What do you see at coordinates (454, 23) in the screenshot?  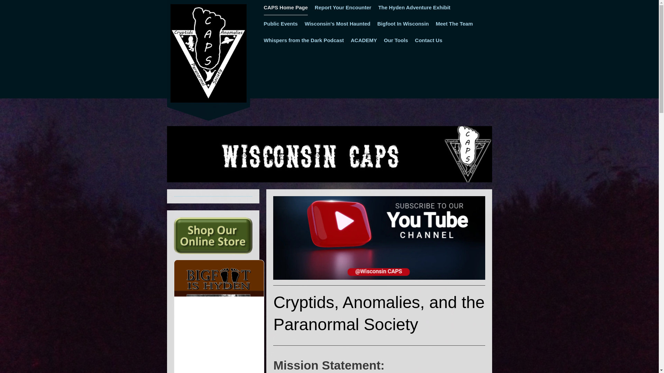 I see `Meet The Team` at bounding box center [454, 23].